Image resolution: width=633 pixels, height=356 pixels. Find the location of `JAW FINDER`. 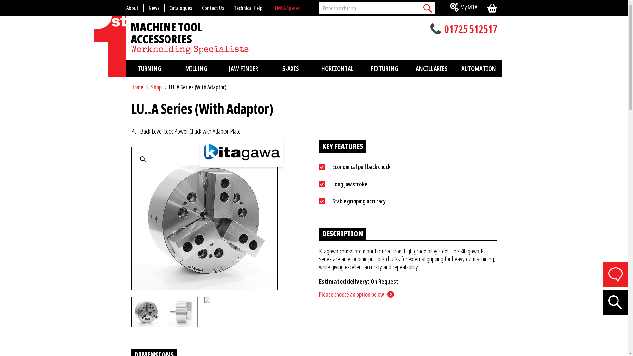

JAW FINDER is located at coordinates (244, 69).